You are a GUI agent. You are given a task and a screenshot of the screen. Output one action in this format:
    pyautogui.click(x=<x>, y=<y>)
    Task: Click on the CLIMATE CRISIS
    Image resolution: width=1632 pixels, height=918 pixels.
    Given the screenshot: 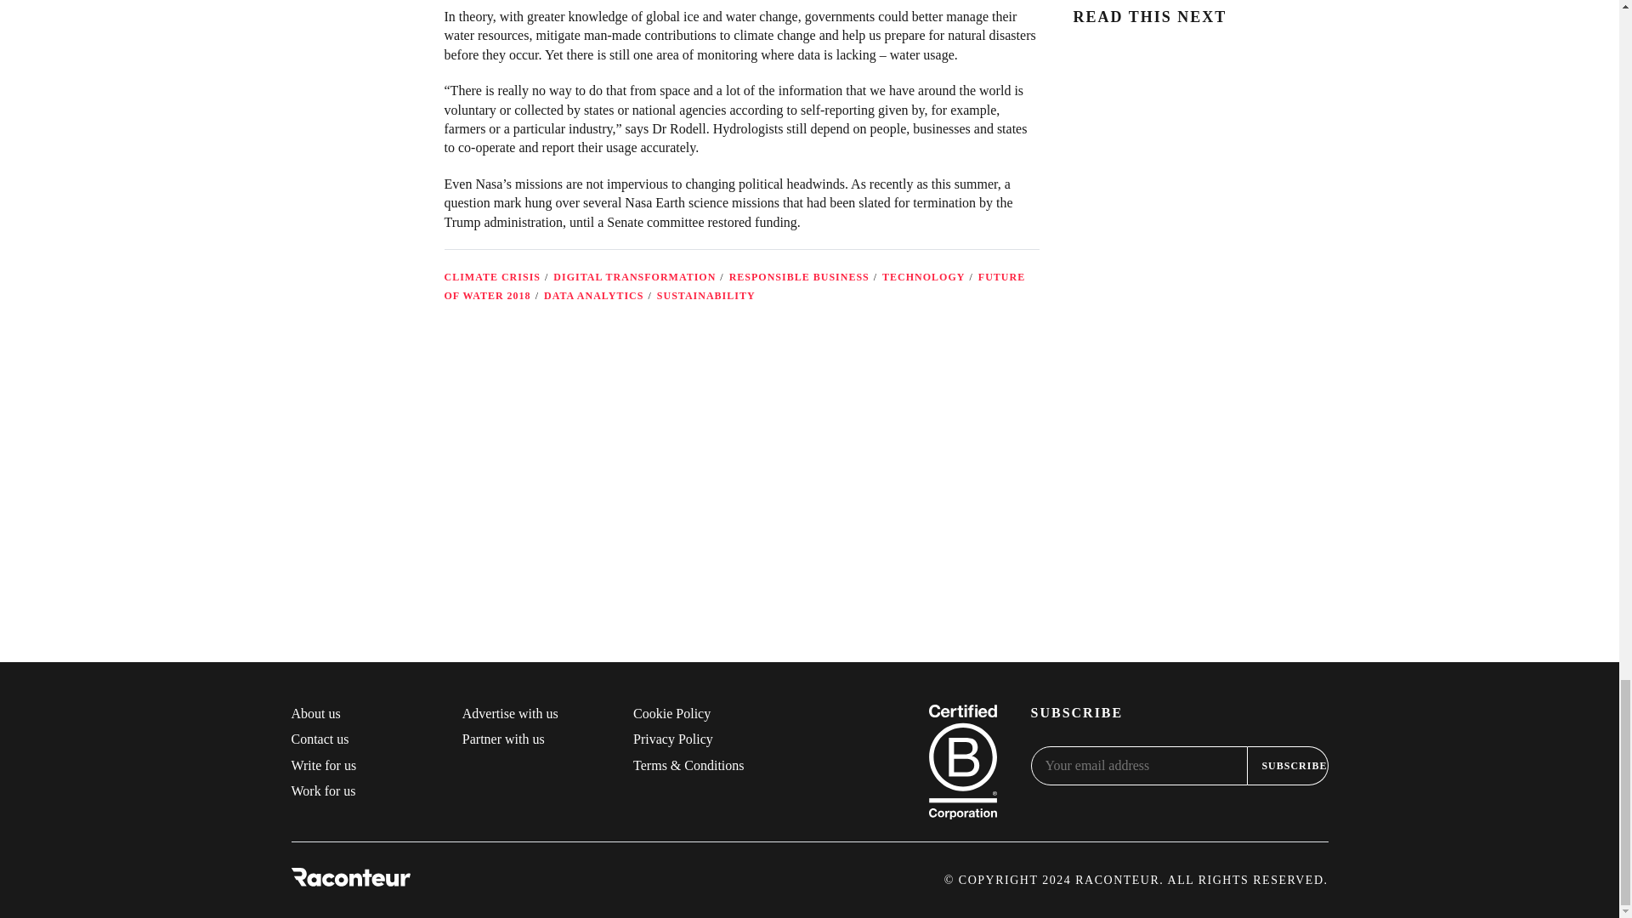 What is the action you would take?
    pyautogui.click(x=491, y=276)
    